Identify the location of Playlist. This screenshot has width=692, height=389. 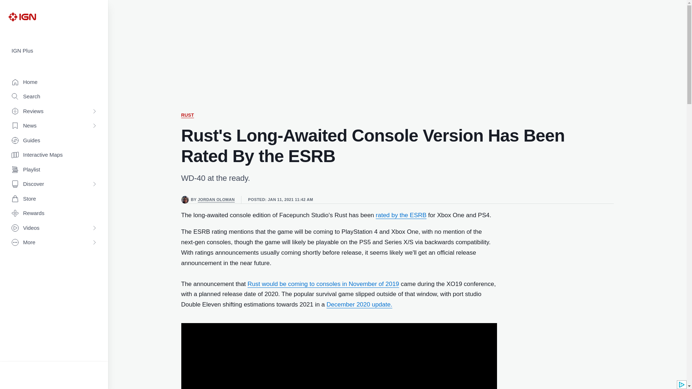
(54, 170).